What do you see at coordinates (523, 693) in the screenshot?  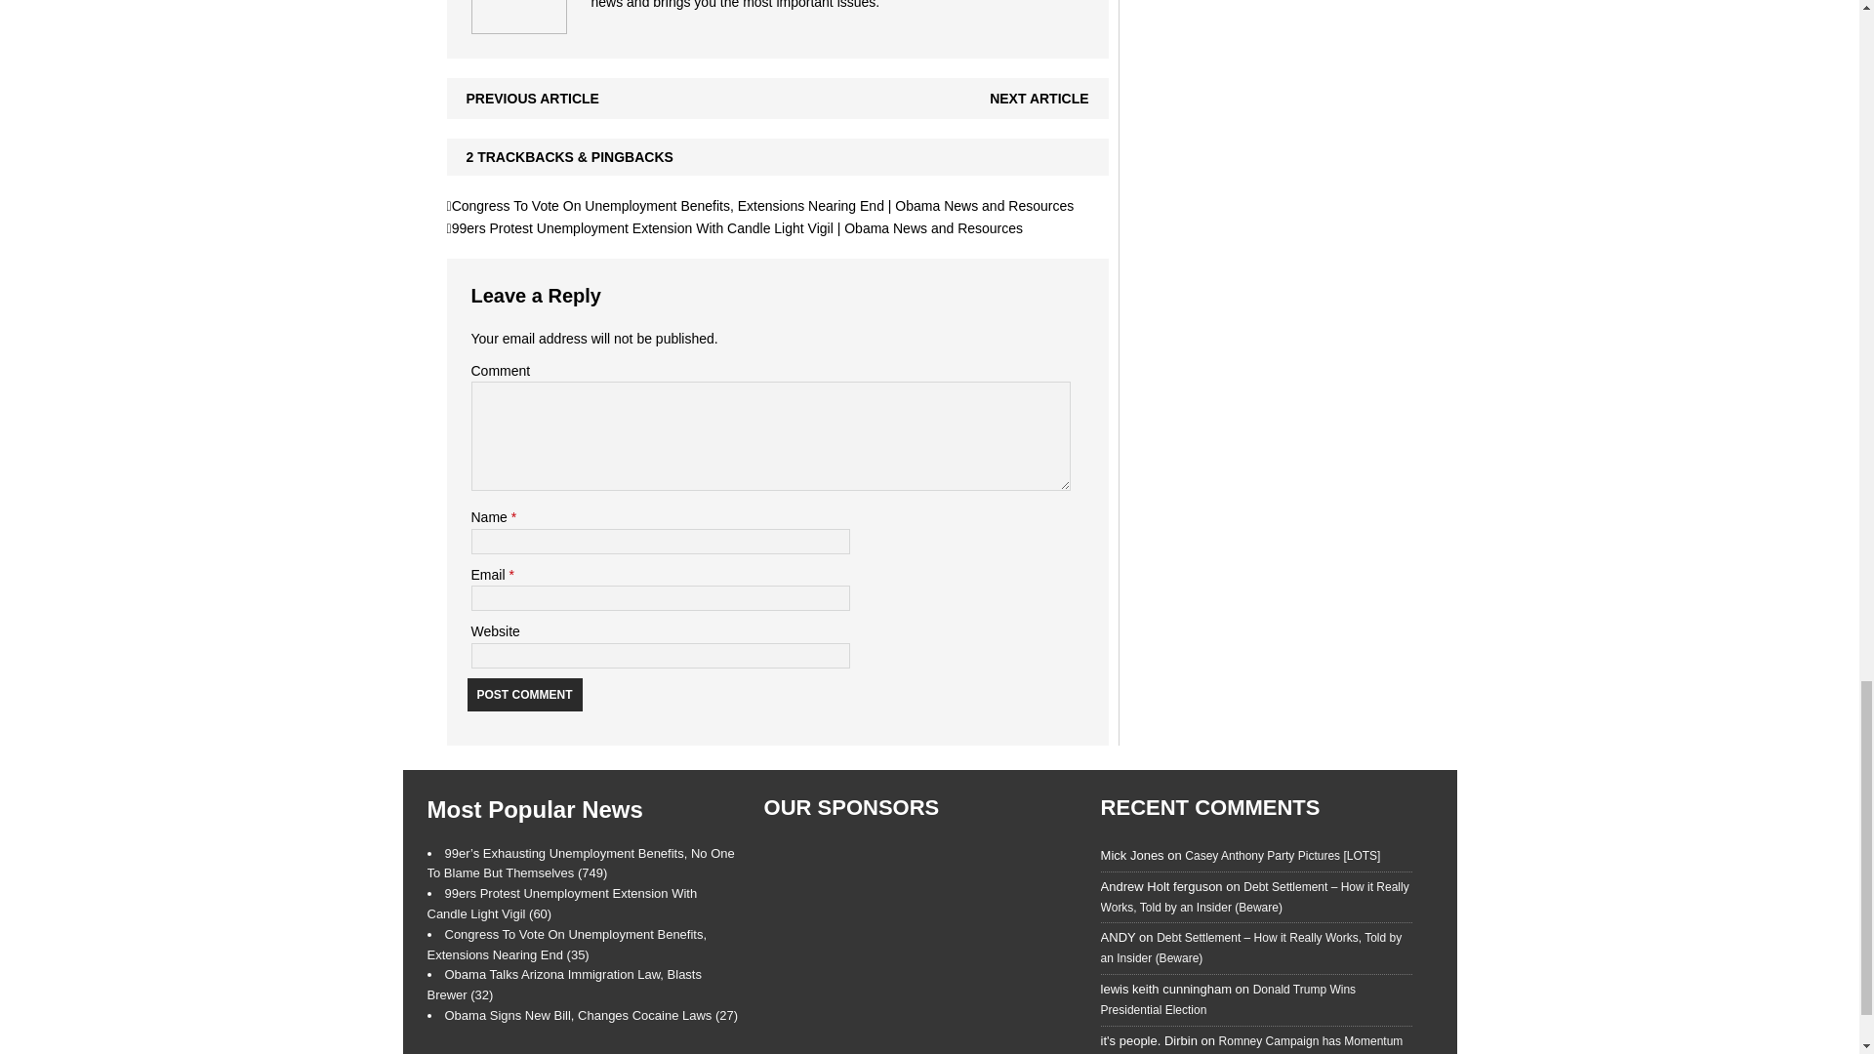 I see `Post Comment` at bounding box center [523, 693].